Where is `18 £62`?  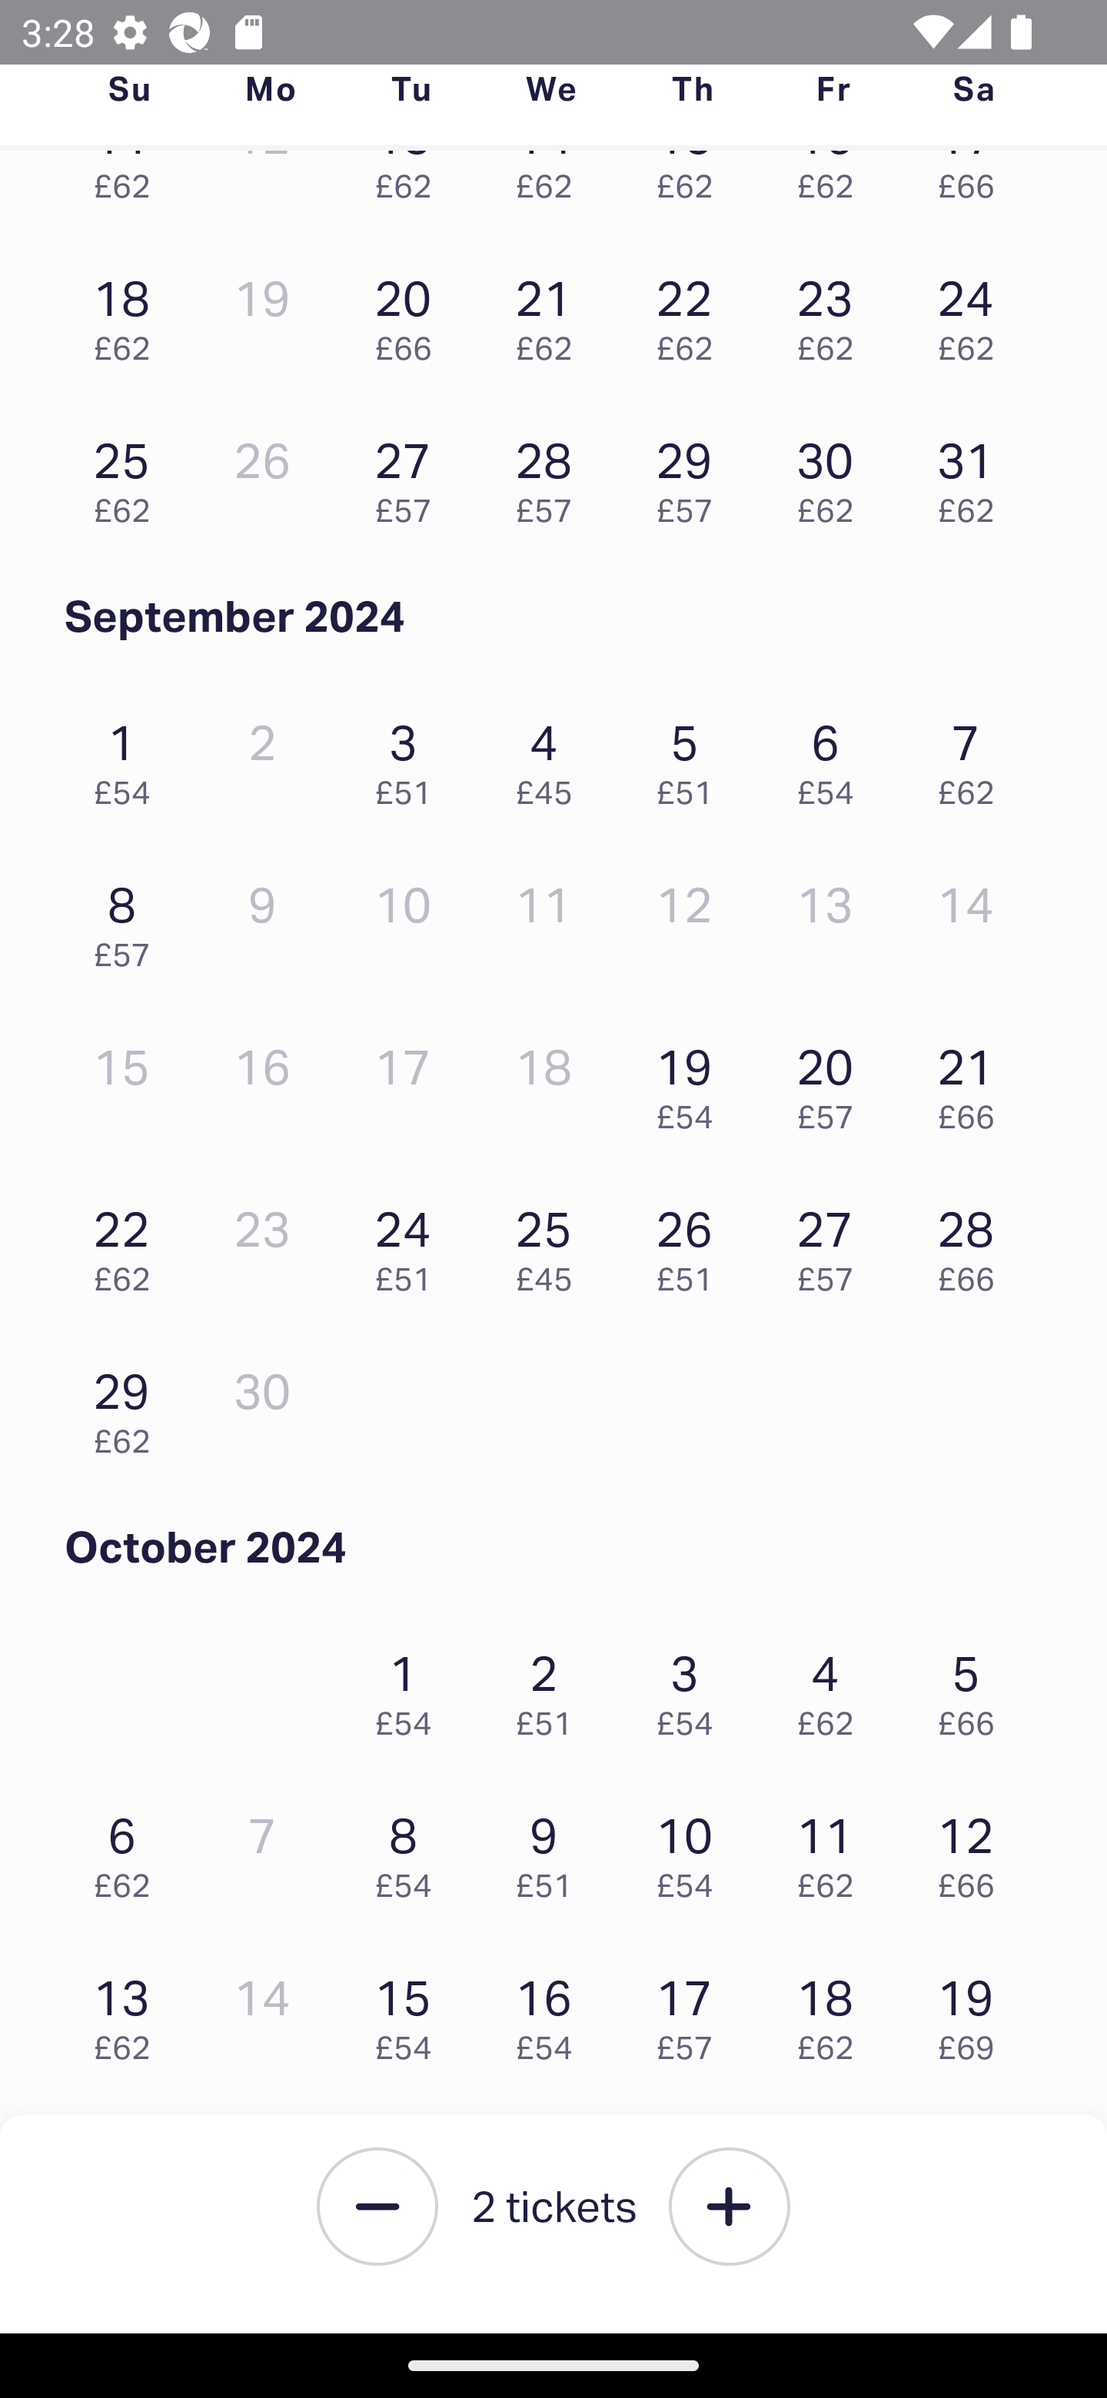 18 £62 is located at coordinates (129, 312).